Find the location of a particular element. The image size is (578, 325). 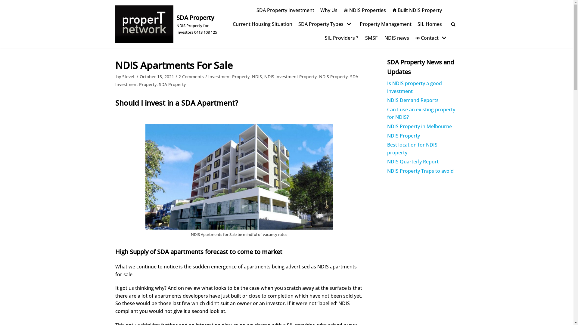

Built NDIS Property is located at coordinates (417, 11).